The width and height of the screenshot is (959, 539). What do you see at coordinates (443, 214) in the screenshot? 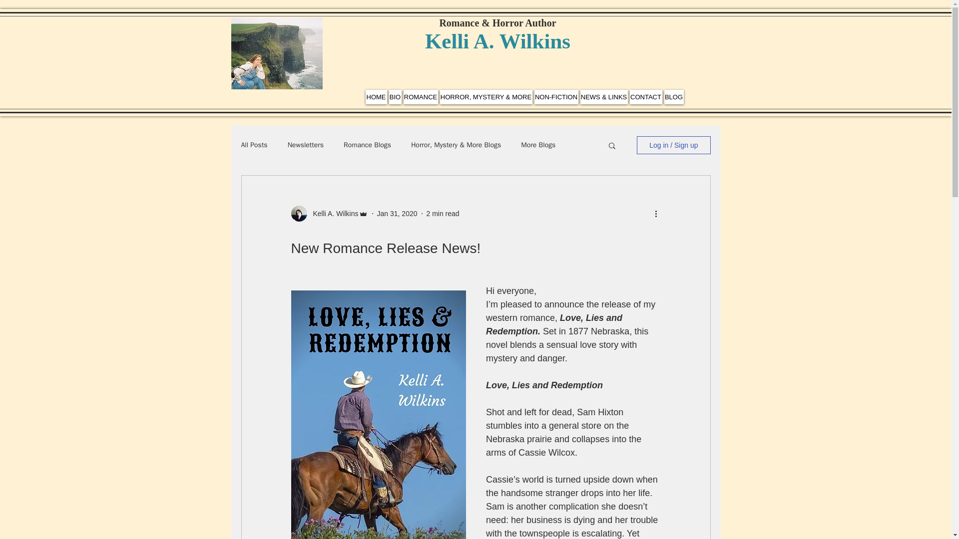
I see `2 min read` at bounding box center [443, 214].